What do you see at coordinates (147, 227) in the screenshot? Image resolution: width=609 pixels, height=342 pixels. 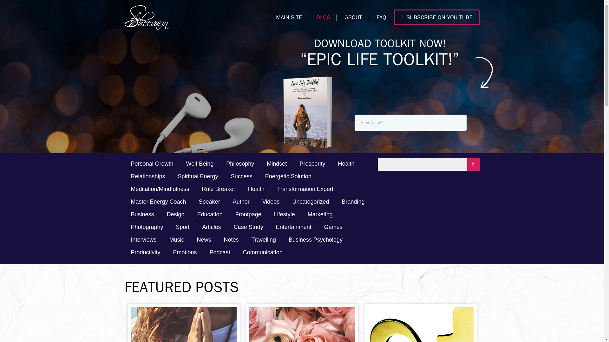 I see `Photography` at bounding box center [147, 227].